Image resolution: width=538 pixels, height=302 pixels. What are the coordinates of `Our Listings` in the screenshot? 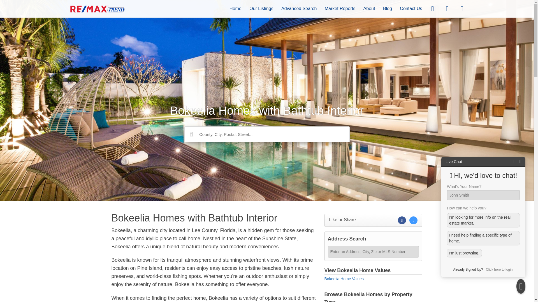 It's located at (261, 8).